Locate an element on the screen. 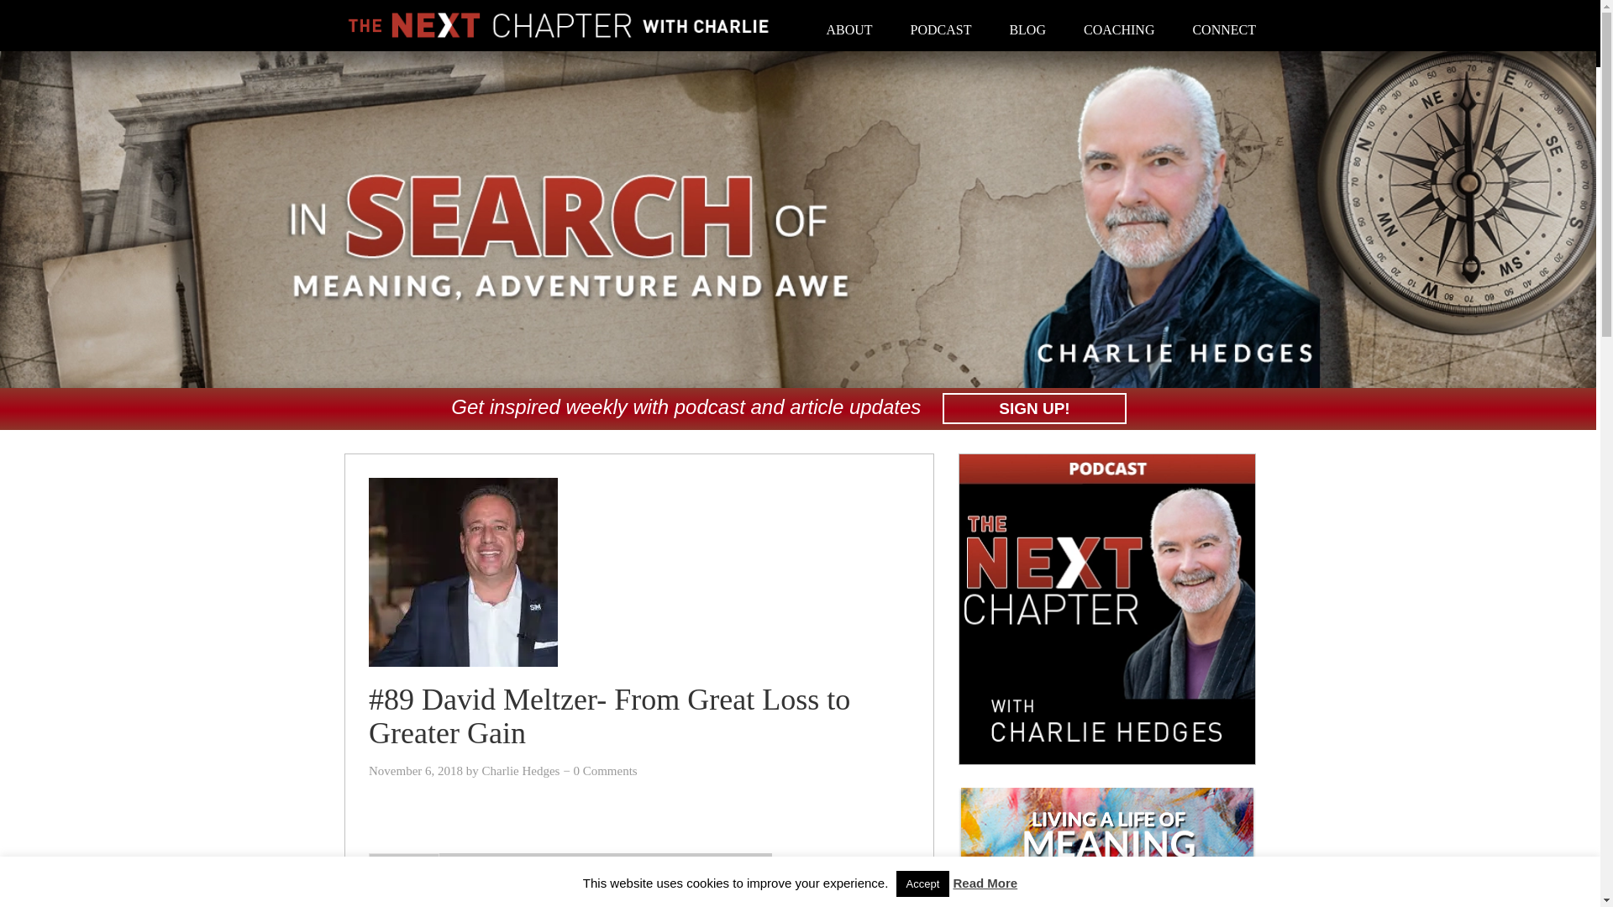  SIGN UP! is located at coordinates (1033, 408).